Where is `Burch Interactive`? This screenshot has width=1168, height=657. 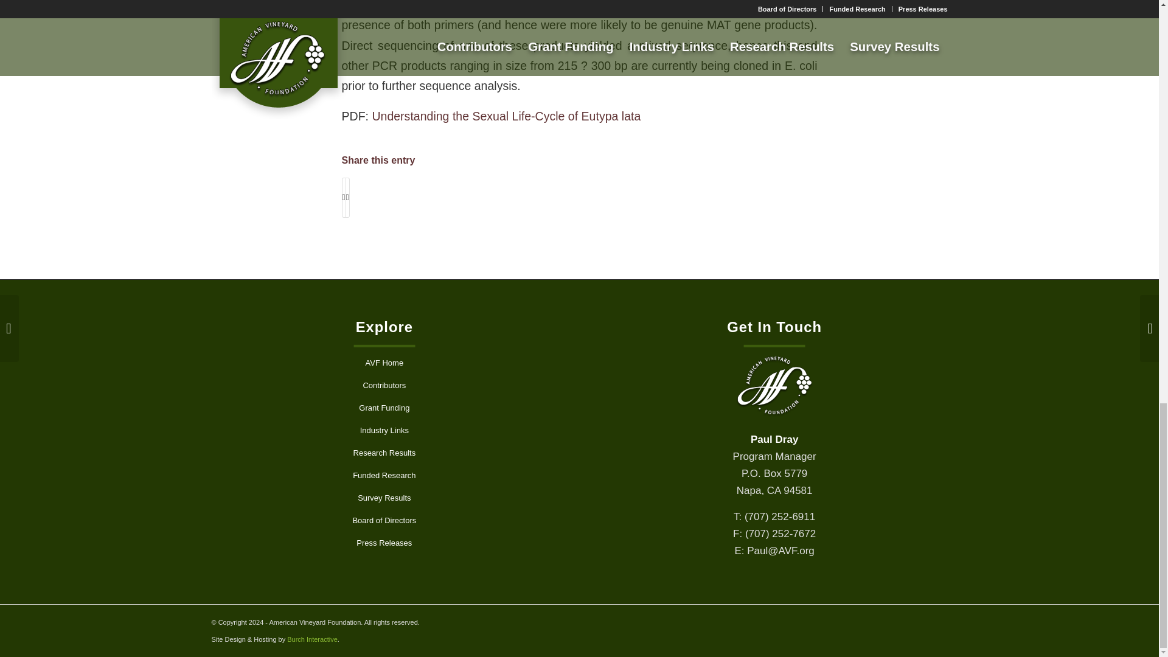 Burch Interactive is located at coordinates (312, 639).